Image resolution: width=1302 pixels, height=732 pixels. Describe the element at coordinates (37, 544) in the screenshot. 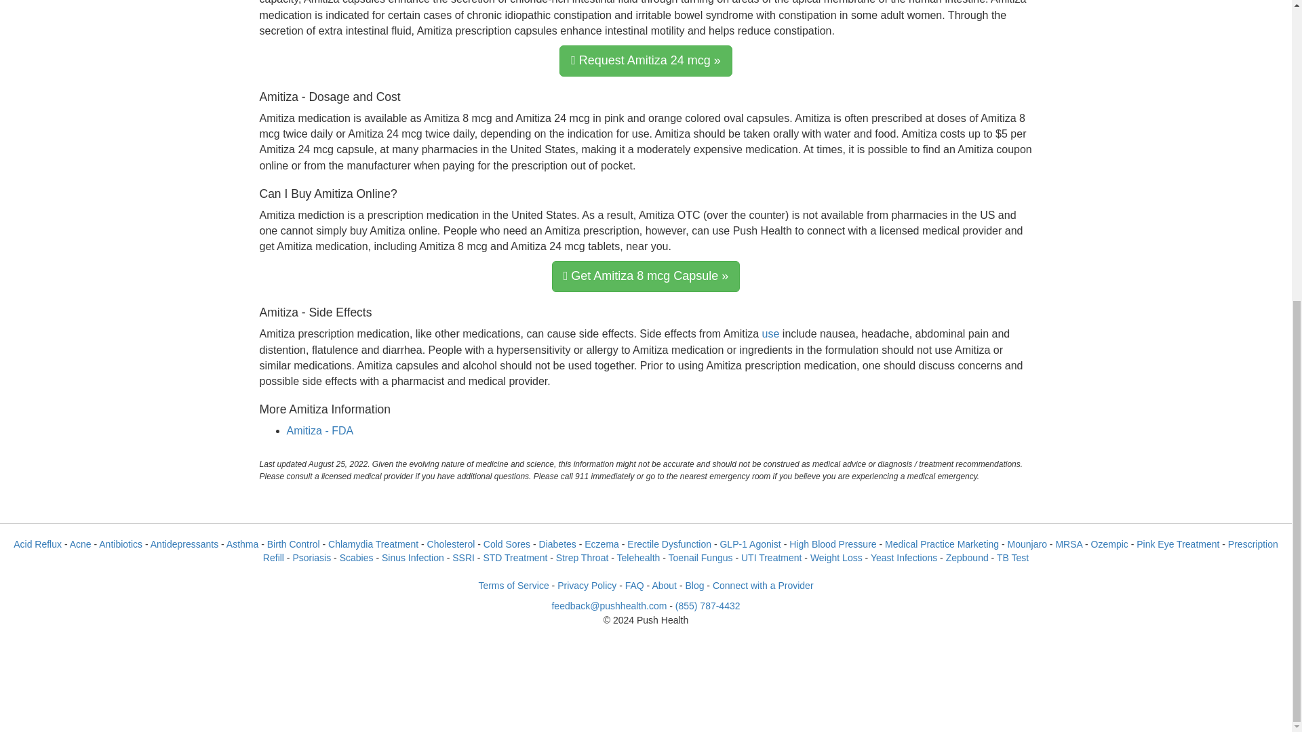

I see `Acid Reflux` at that location.